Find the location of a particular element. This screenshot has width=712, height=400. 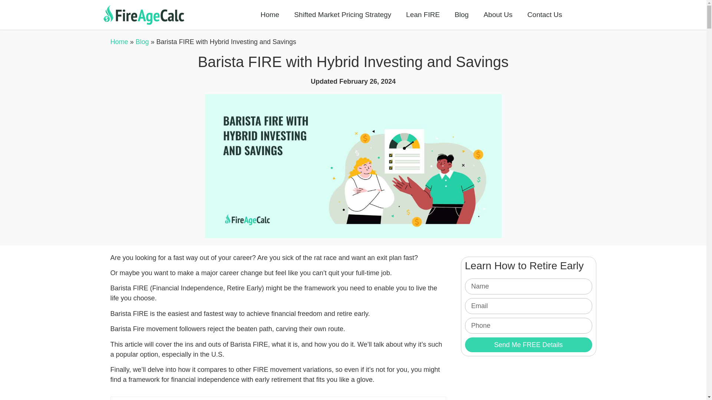

Home is located at coordinates (270, 15).